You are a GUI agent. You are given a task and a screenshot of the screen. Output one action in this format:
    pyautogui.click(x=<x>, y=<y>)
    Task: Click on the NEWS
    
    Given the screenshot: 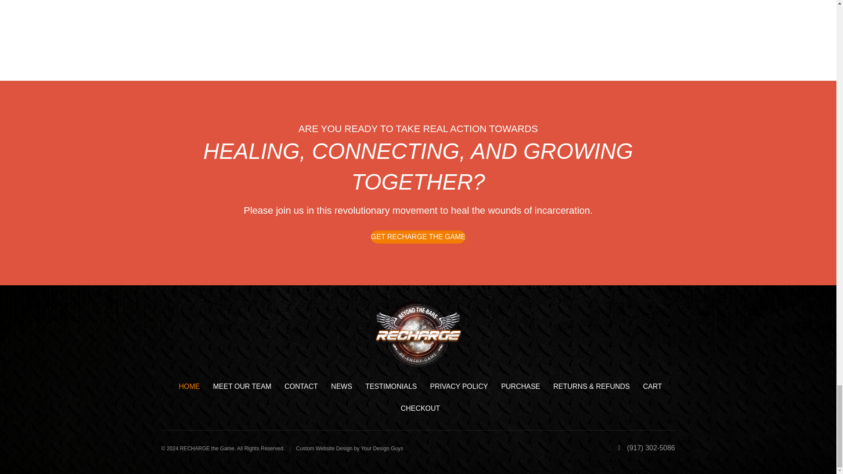 What is the action you would take?
    pyautogui.click(x=342, y=387)
    